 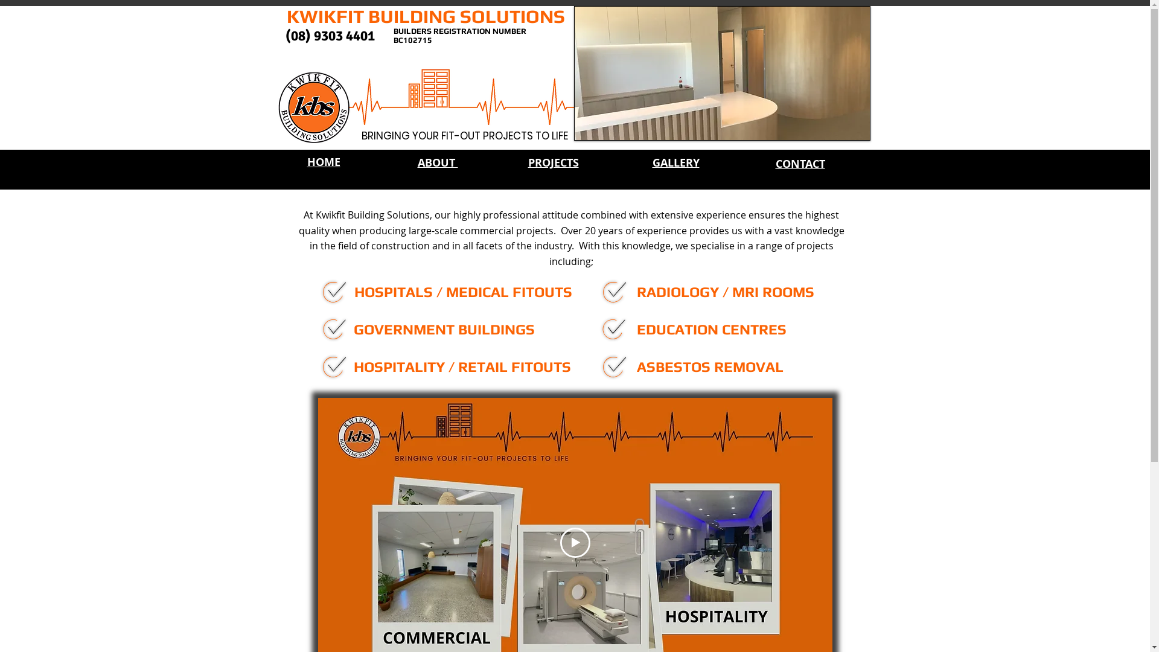 I want to click on KWIKFIT BUILDING SOLUTIONS, so click(x=425, y=16).